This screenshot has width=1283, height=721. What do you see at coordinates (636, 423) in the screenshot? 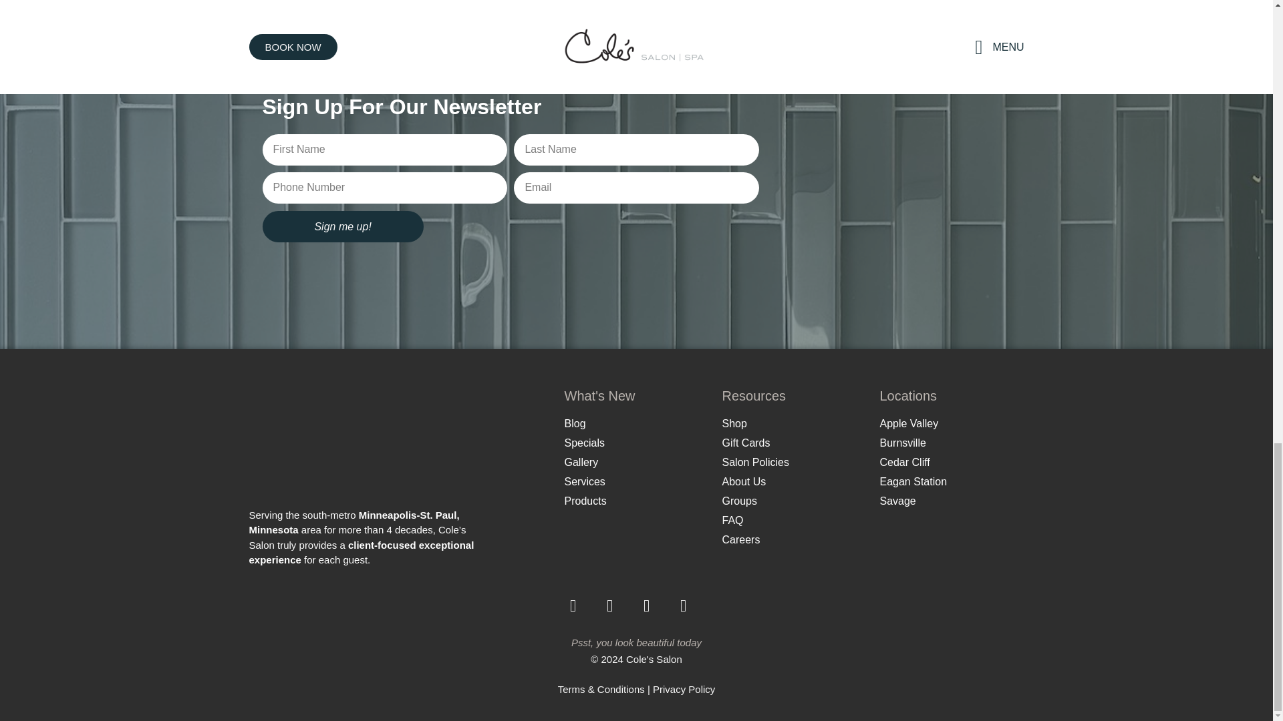
I see `Blog` at bounding box center [636, 423].